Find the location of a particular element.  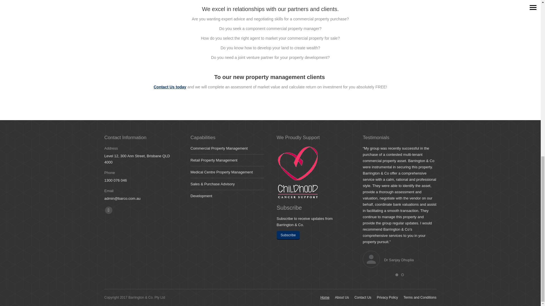

Commercial Property Management is located at coordinates (219, 148).